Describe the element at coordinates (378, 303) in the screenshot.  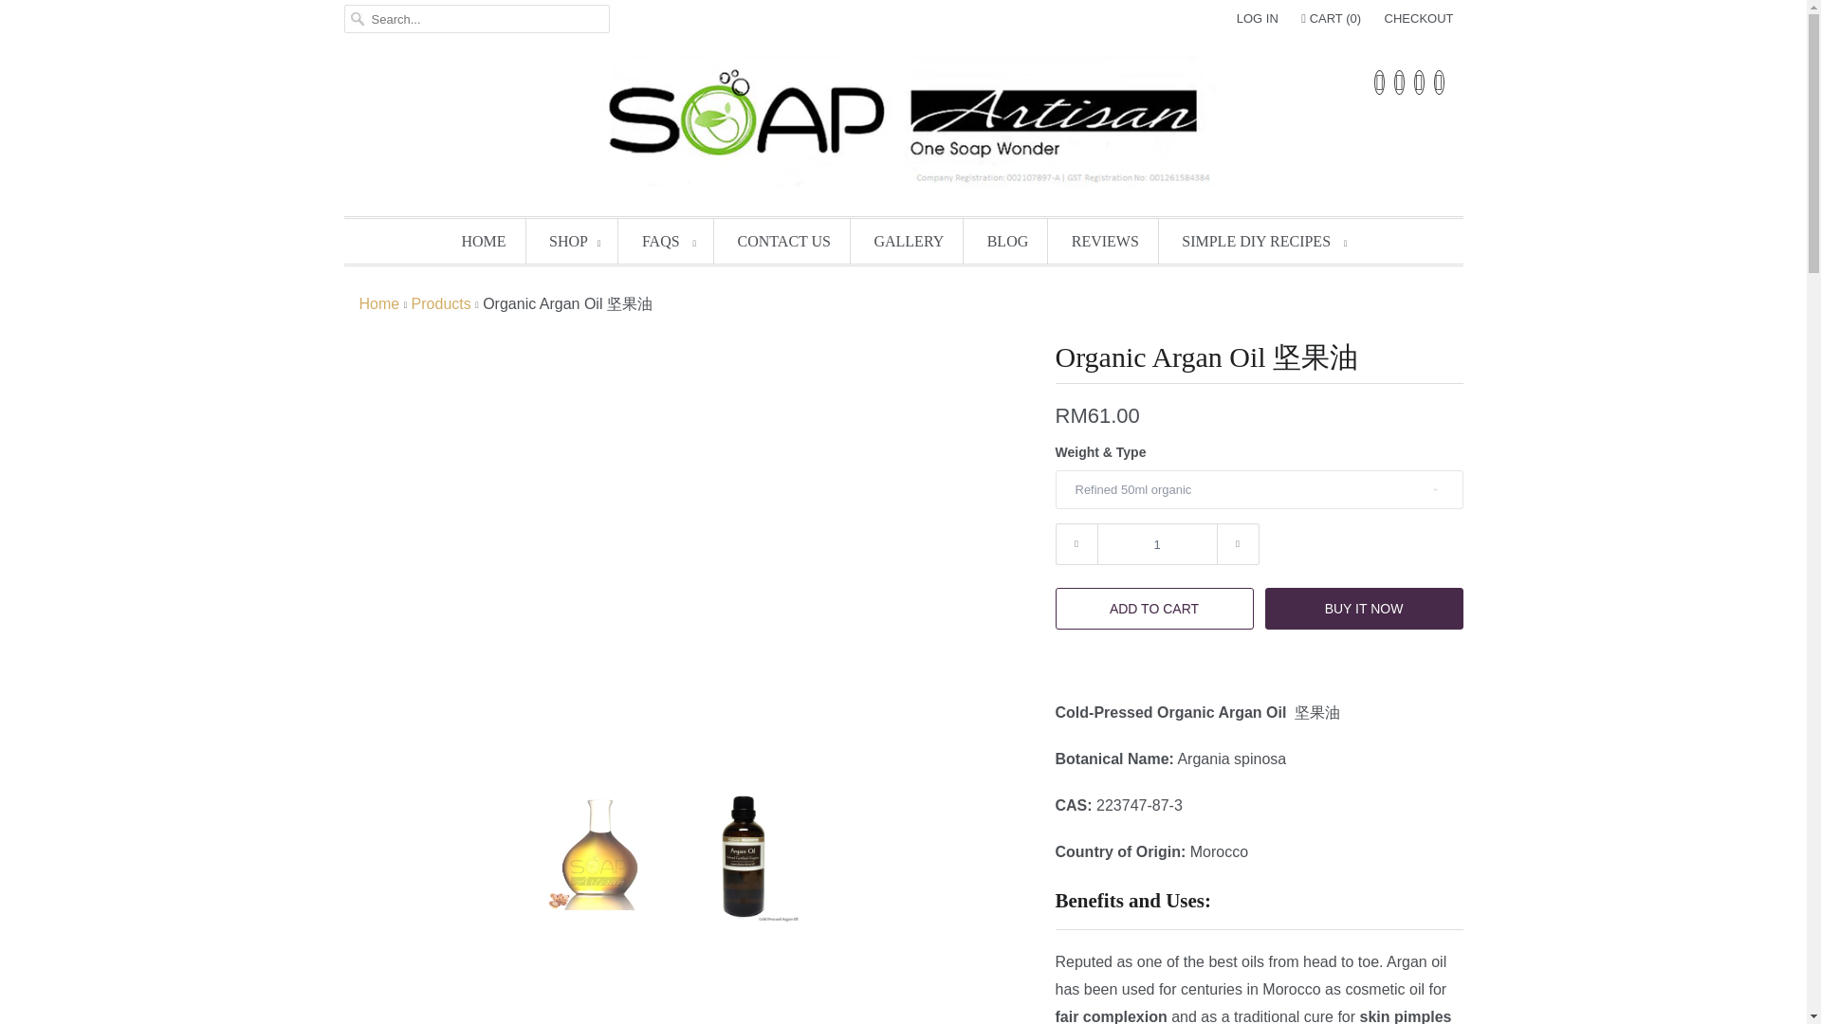
I see `Soap Artisan` at that location.